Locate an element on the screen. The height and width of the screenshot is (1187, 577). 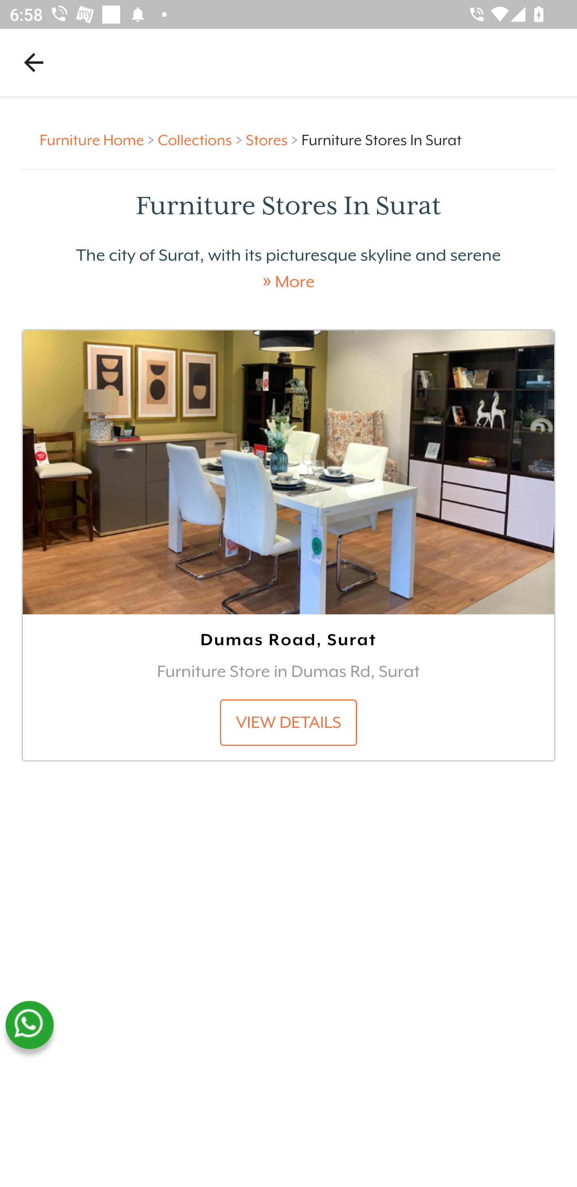
Navigate up is located at coordinates (34, 62).